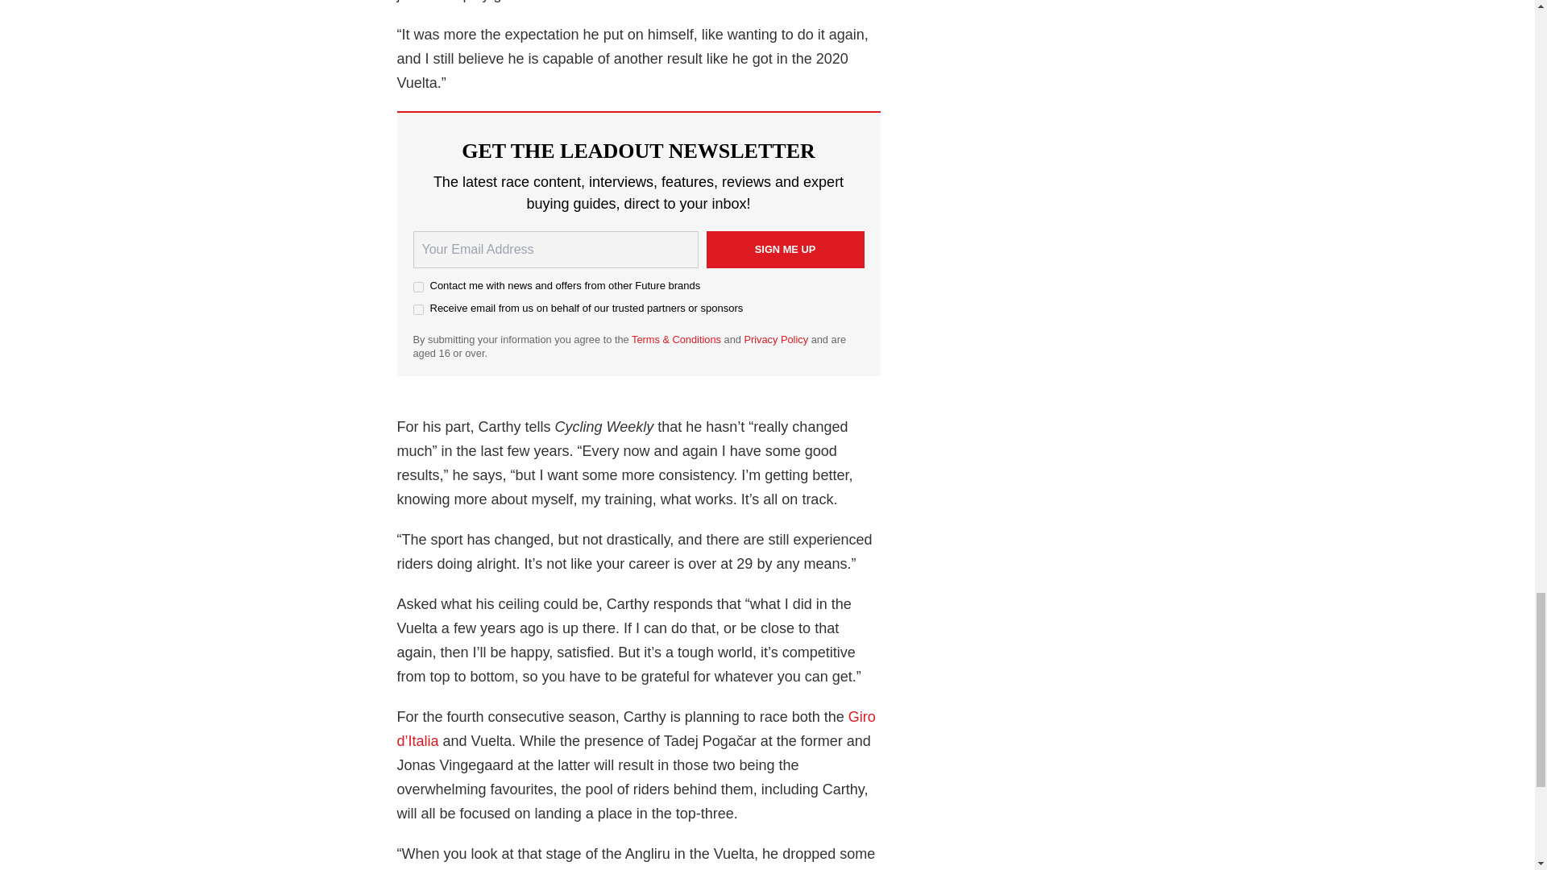 Image resolution: width=1547 pixels, height=870 pixels. What do you see at coordinates (417, 287) in the screenshot?
I see `on` at bounding box center [417, 287].